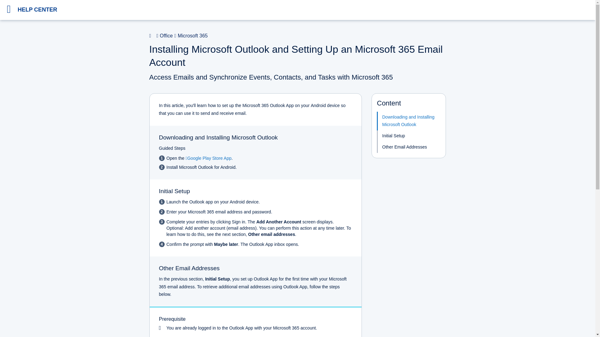  What do you see at coordinates (208, 158) in the screenshot?
I see `Google Play Store App` at bounding box center [208, 158].